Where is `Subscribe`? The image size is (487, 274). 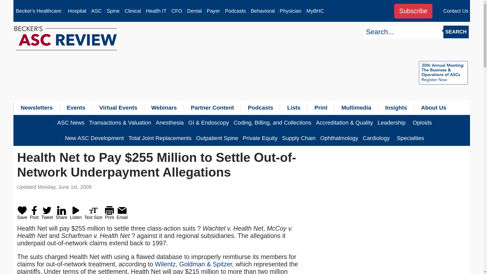 Subscribe is located at coordinates (413, 11).